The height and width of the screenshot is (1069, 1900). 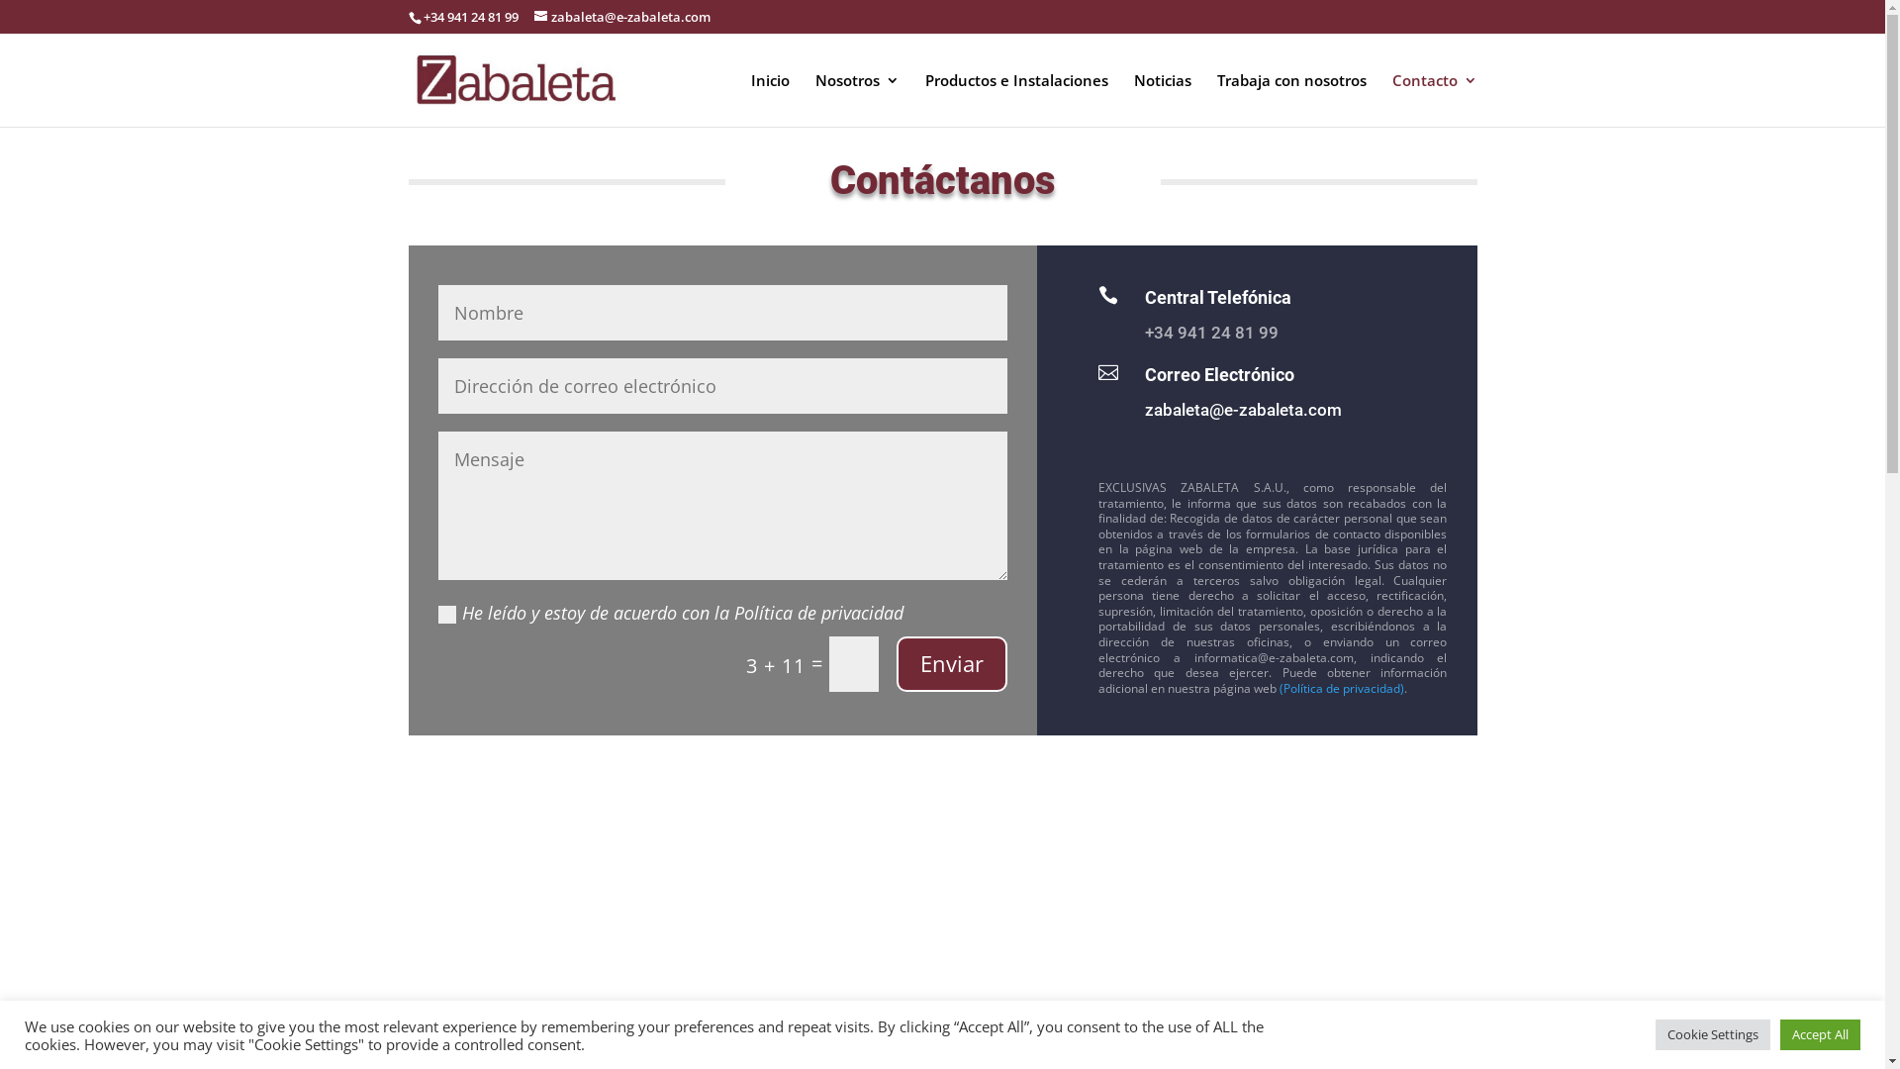 What do you see at coordinates (1163, 100) in the screenshot?
I see `Noticias` at bounding box center [1163, 100].